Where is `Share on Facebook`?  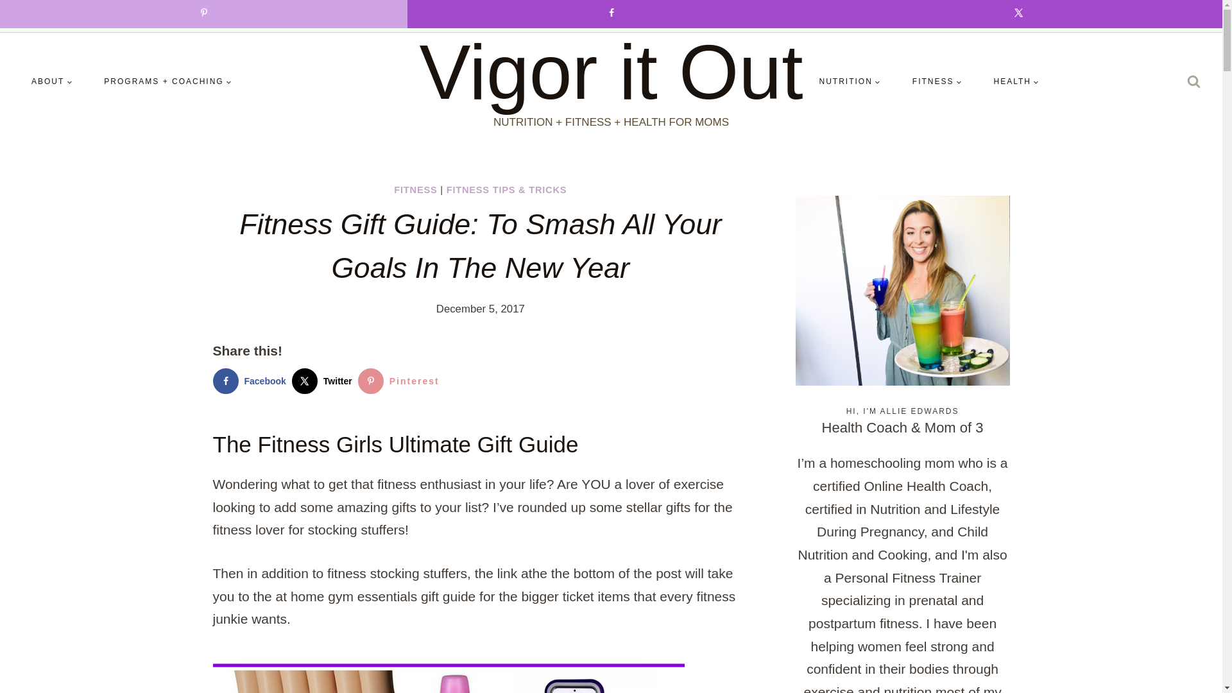 Share on Facebook is located at coordinates (253, 381).